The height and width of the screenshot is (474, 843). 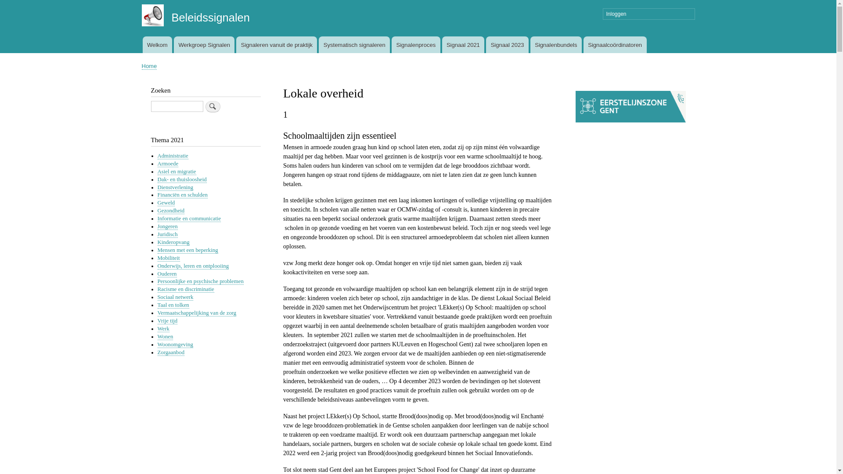 I want to click on Signalenproces, so click(x=416, y=45).